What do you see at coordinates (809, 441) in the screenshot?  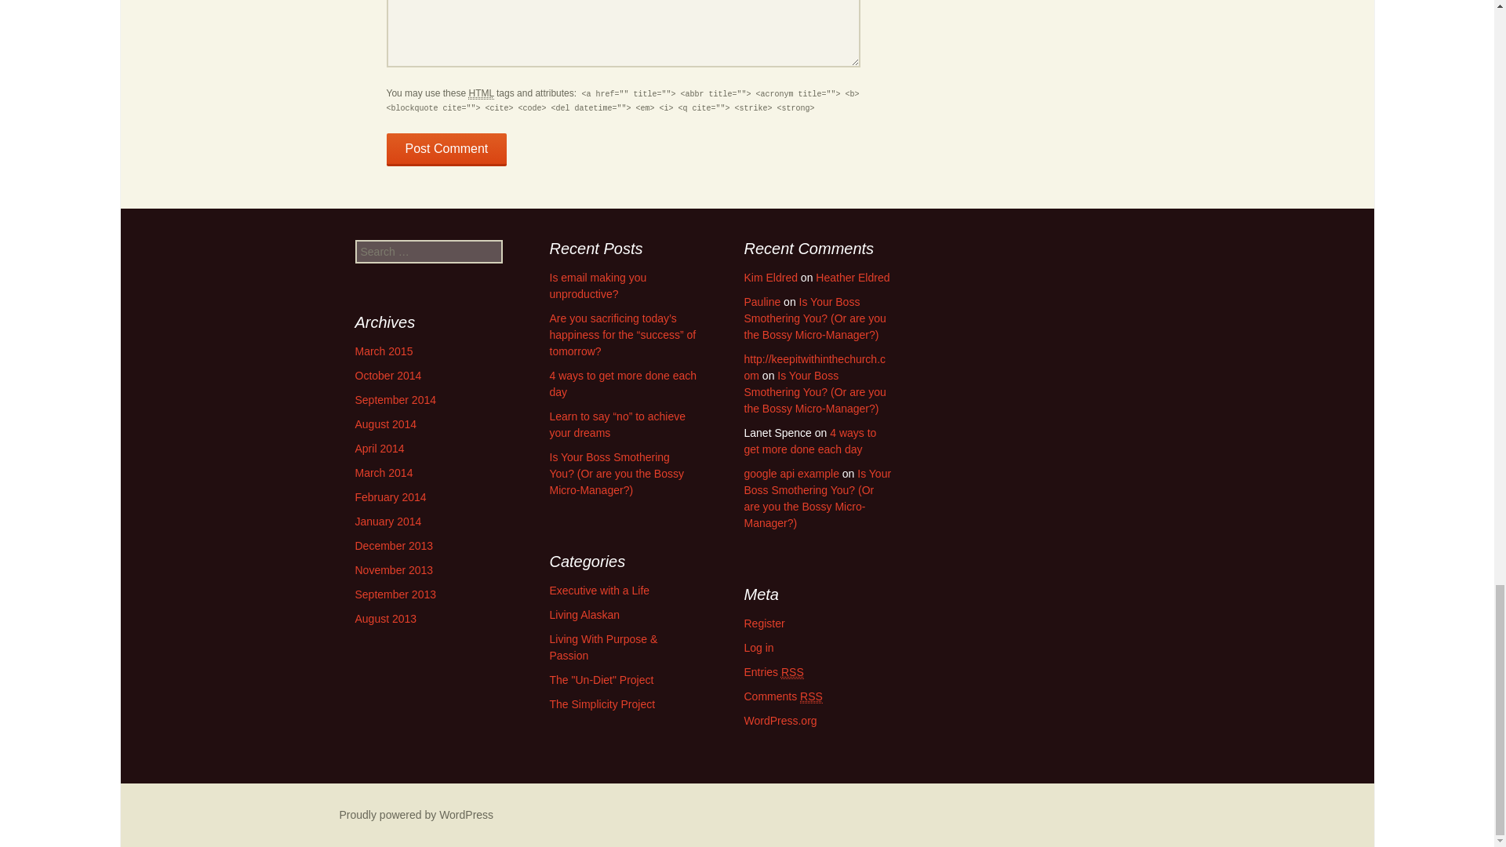 I see `4 ways to get more done each day` at bounding box center [809, 441].